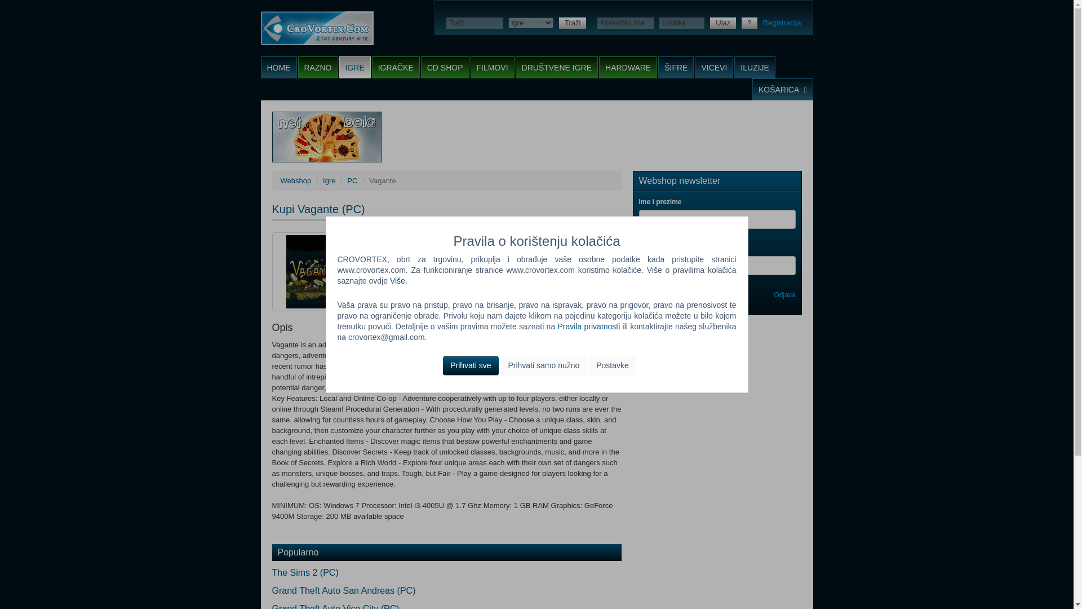 The width and height of the screenshot is (1082, 609). What do you see at coordinates (722, 23) in the screenshot?
I see `Ulaz` at bounding box center [722, 23].